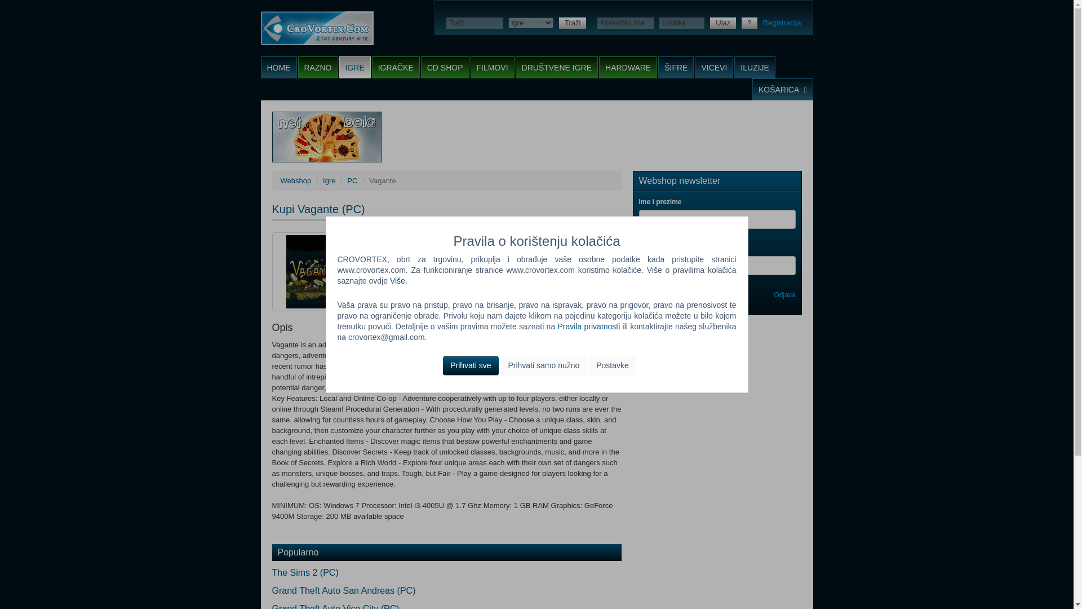 The width and height of the screenshot is (1082, 609). What do you see at coordinates (722, 23) in the screenshot?
I see `Ulaz` at bounding box center [722, 23].